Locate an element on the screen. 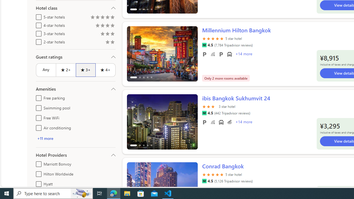 This screenshot has height=199, width=354. Hotel class is located at coordinates (76, 8).